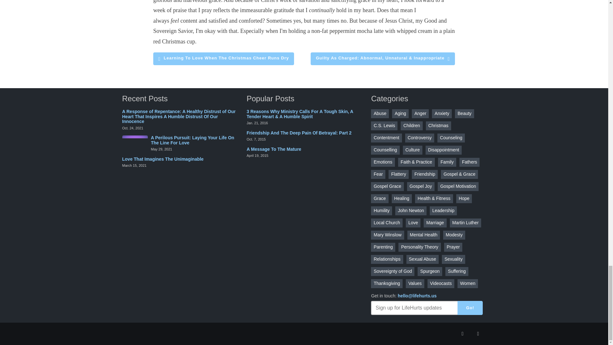  Describe the element at coordinates (420, 138) in the screenshot. I see `Show all entries in Controversy` at that location.